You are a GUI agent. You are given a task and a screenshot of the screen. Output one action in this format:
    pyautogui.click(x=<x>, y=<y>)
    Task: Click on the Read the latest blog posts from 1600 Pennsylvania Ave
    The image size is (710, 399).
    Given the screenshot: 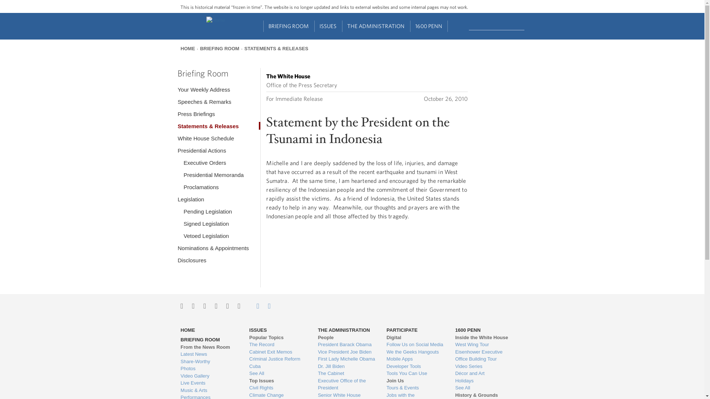 What is the action you would take?
    pyautogui.click(x=209, y=354)
    